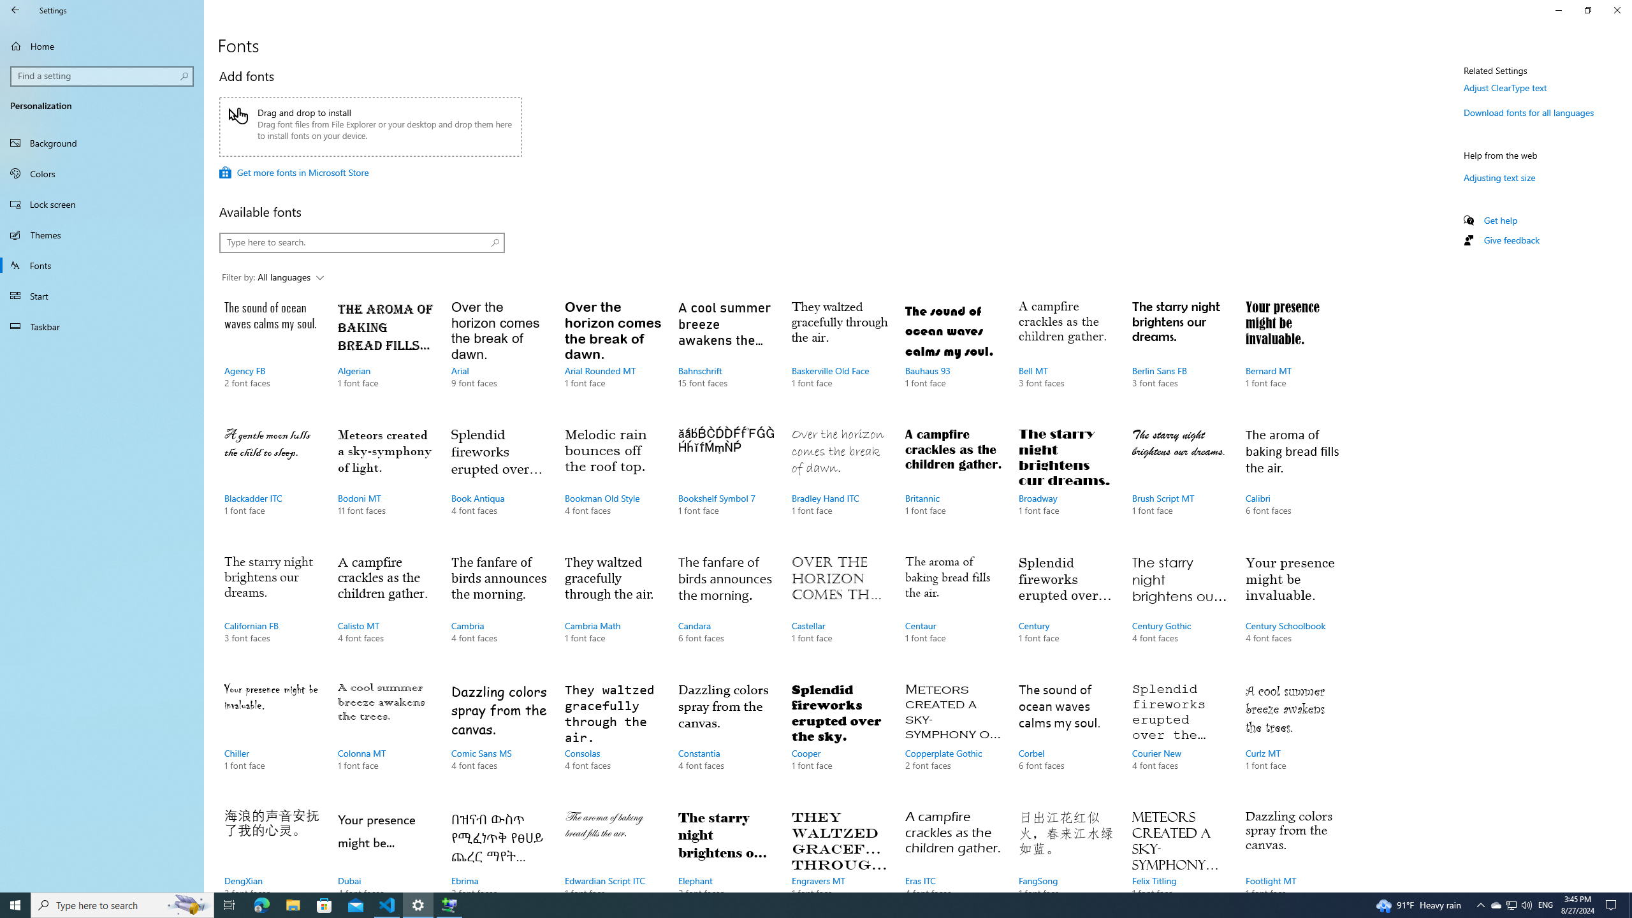 The height and width of the screenshot is (918, 1632). What do you see at coordinates (449, 905) in the screenshot?
I see `Extensible Wizards Host Process - 1 running window` at bounding box center [449, 905].